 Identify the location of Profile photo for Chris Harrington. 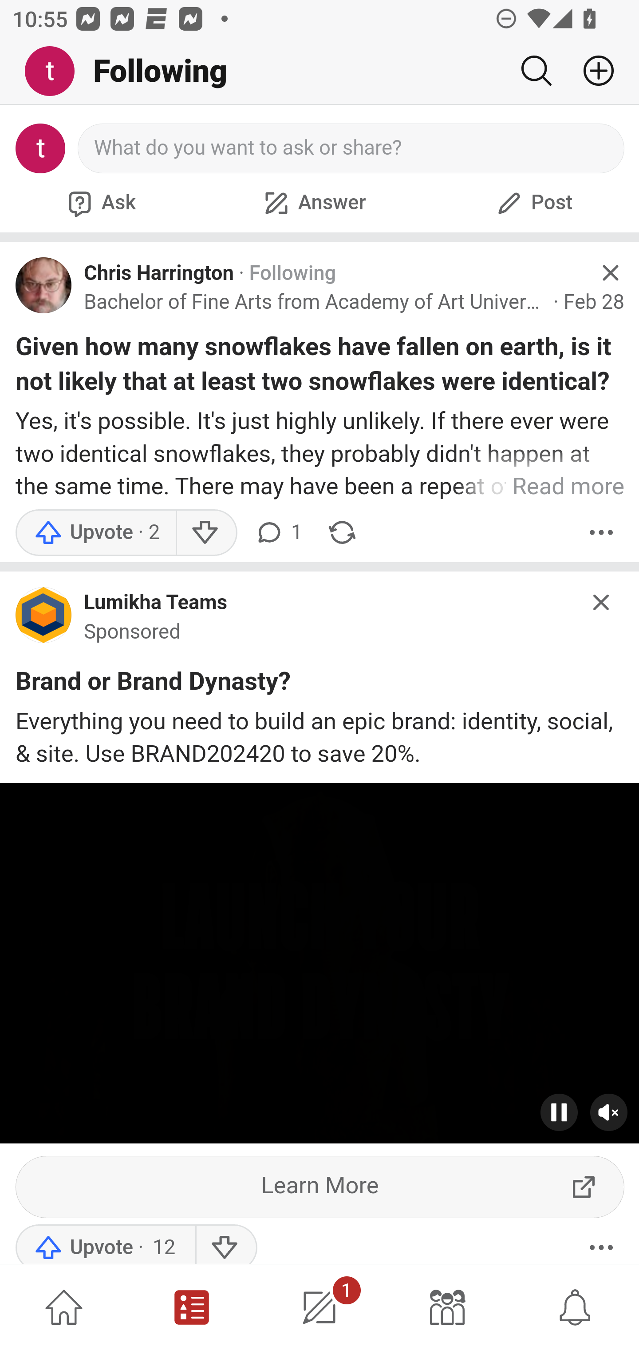
(44, 285).